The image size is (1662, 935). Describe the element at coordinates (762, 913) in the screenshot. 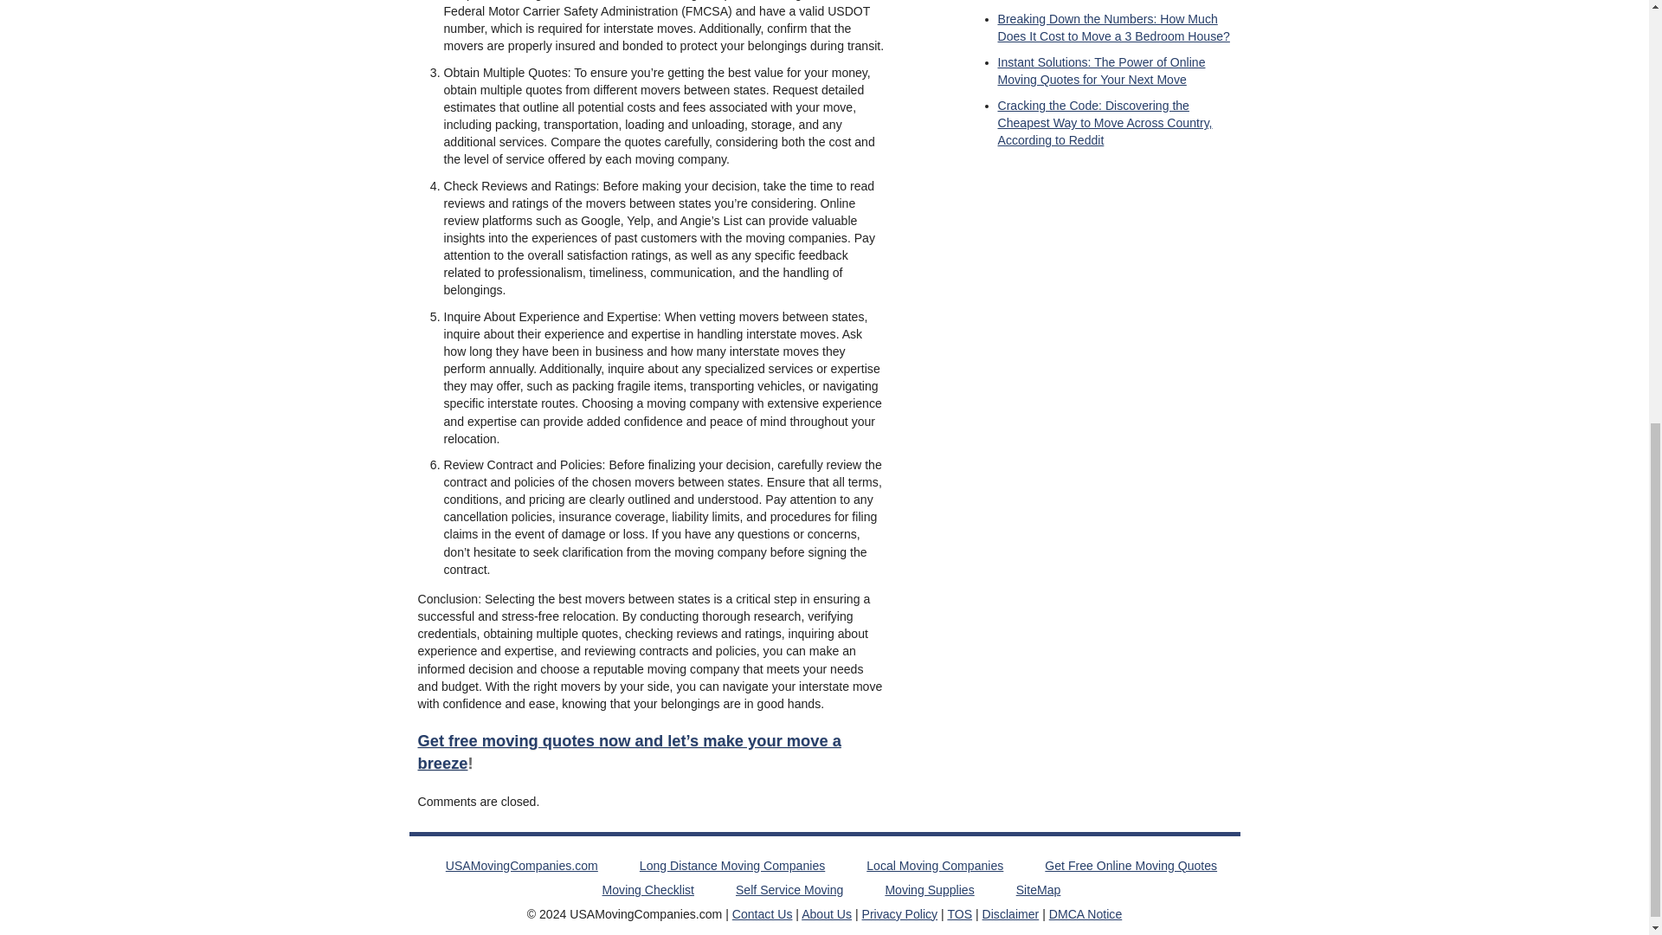

I see `contact us` at that location.